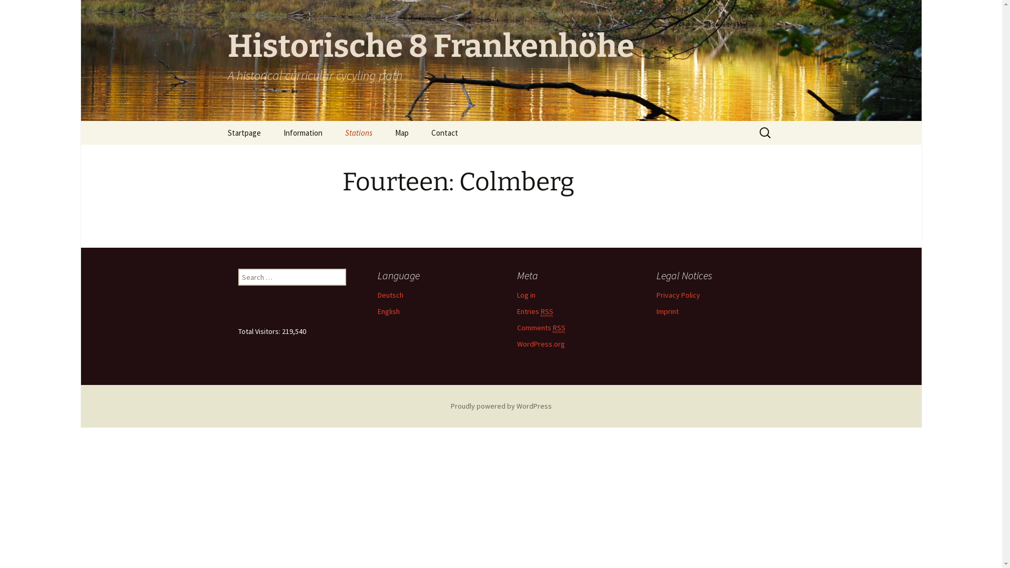 The height and width of the screenshot is (568, 1010). What do you see at coordinates (541, 328) in the screenshot?
I see `Comments RSS` at bounding box center [541, 328].